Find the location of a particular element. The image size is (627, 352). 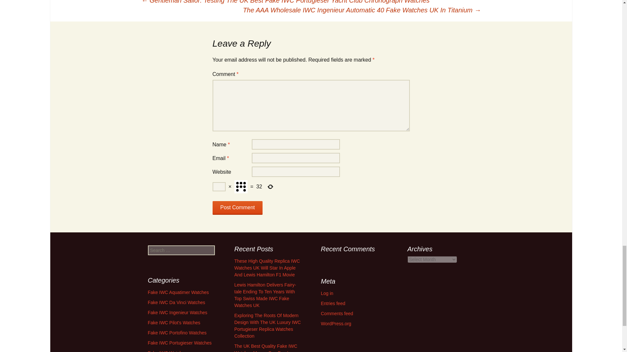

Fake IWC Ingenieur Watches is located at coordinates (177, 312).